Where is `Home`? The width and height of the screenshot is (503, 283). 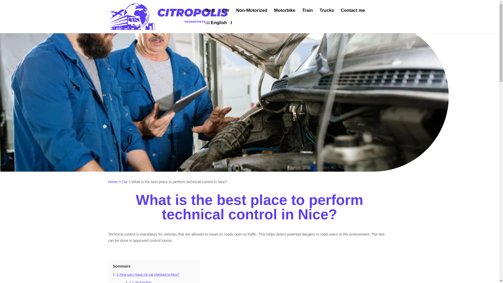
Home is located at coordinates (113, 182).